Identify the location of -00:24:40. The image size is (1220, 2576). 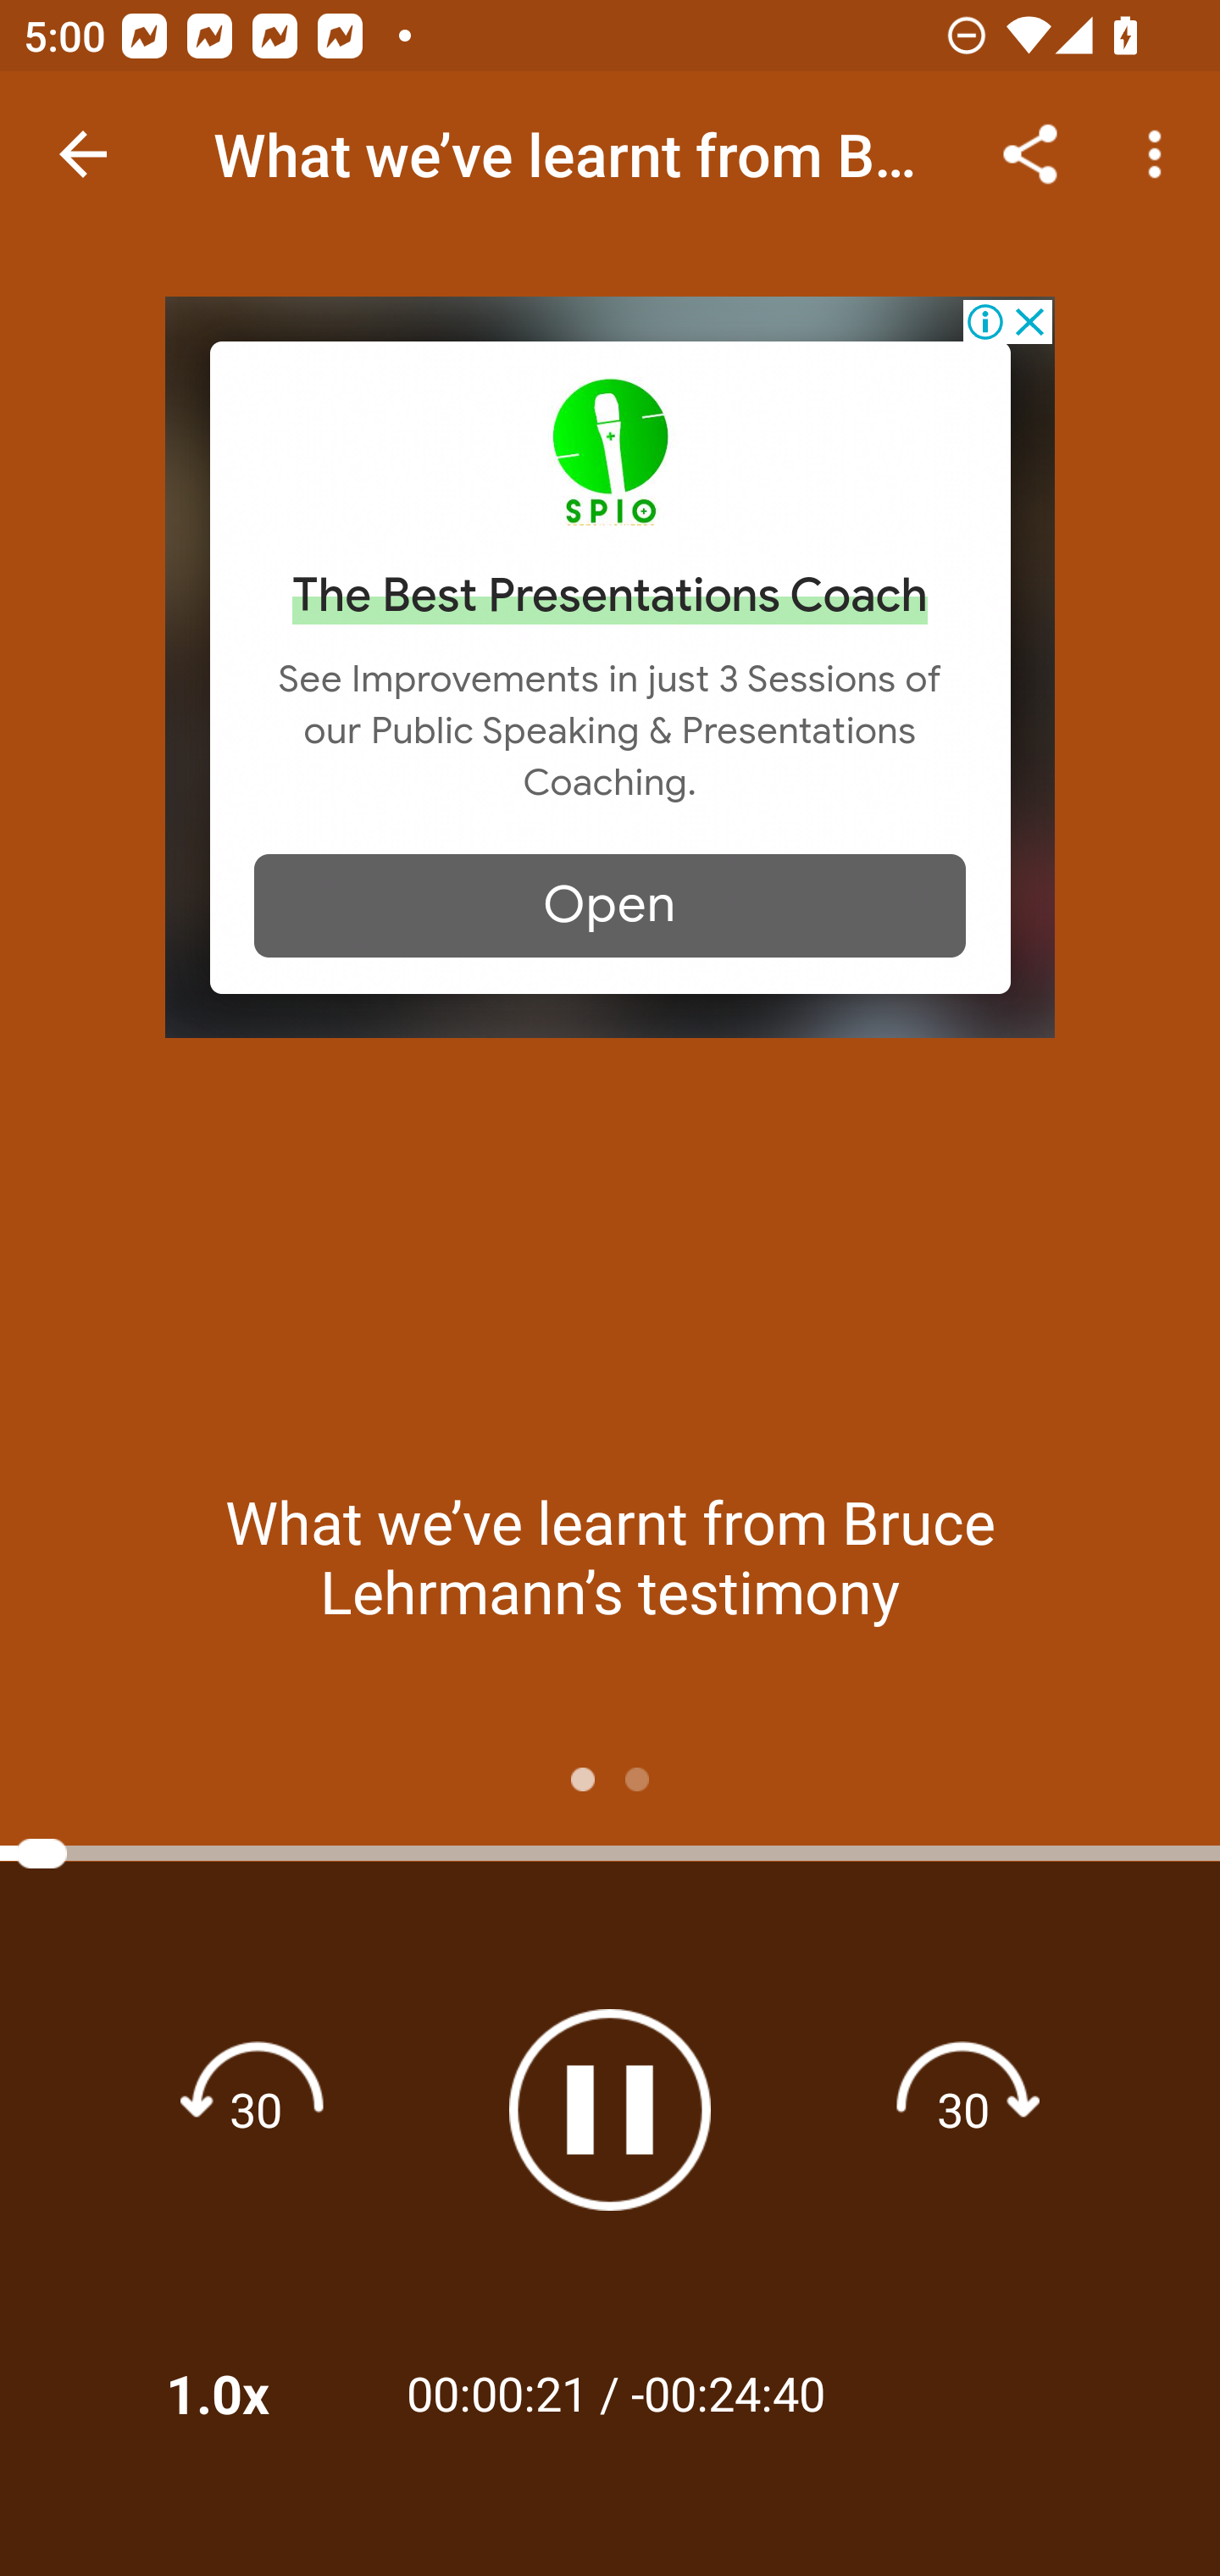
(727, 2391).